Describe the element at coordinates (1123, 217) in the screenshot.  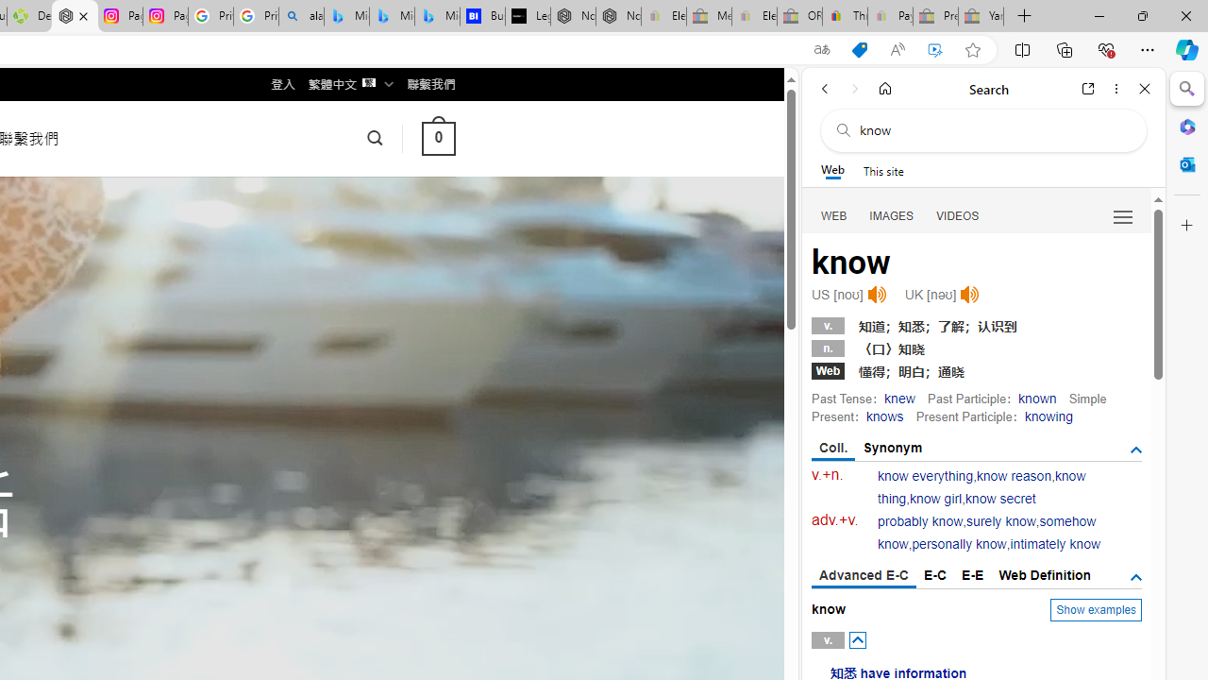
I see `Class: b_serphb` at that location.